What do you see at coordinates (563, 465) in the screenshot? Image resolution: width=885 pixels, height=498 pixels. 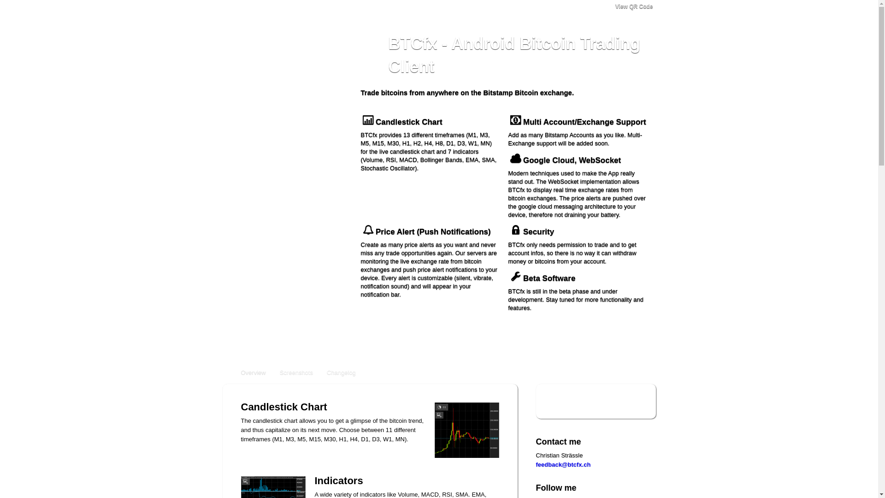 I see `feedback@btcfx.ch` at bounding box center [563, 465].